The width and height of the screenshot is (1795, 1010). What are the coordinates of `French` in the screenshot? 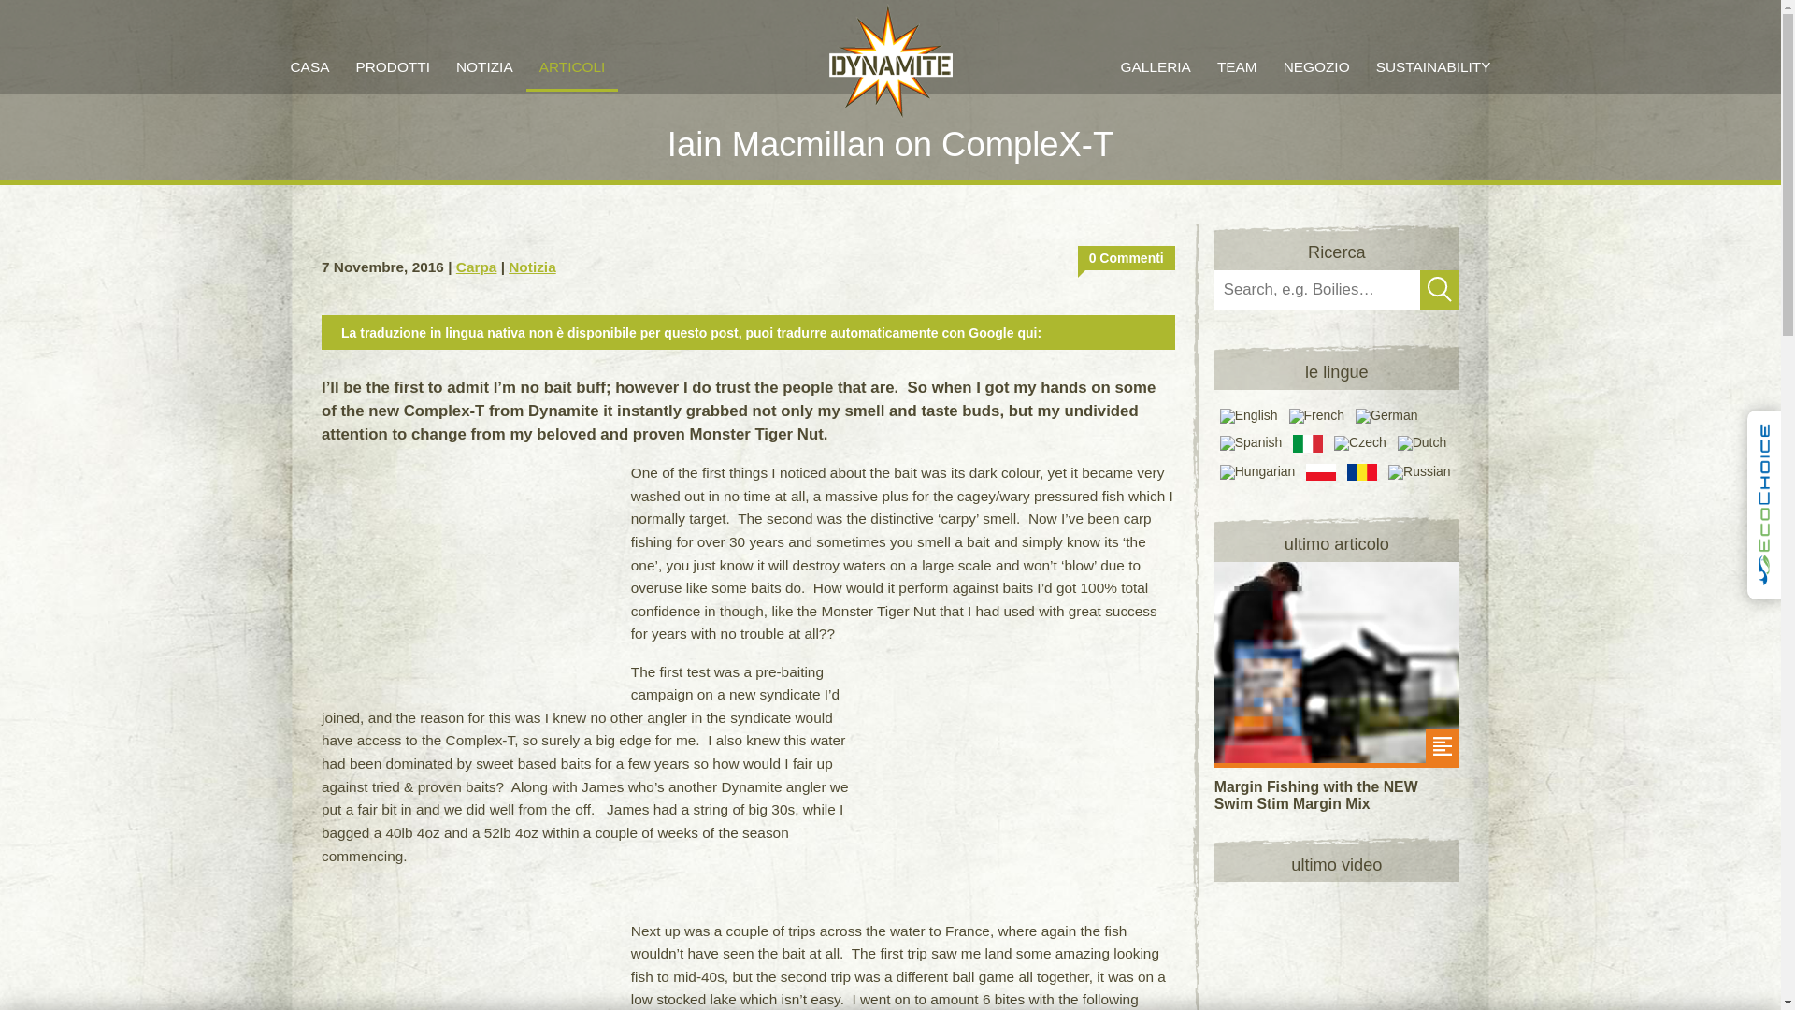 It's located at (1314, 415).